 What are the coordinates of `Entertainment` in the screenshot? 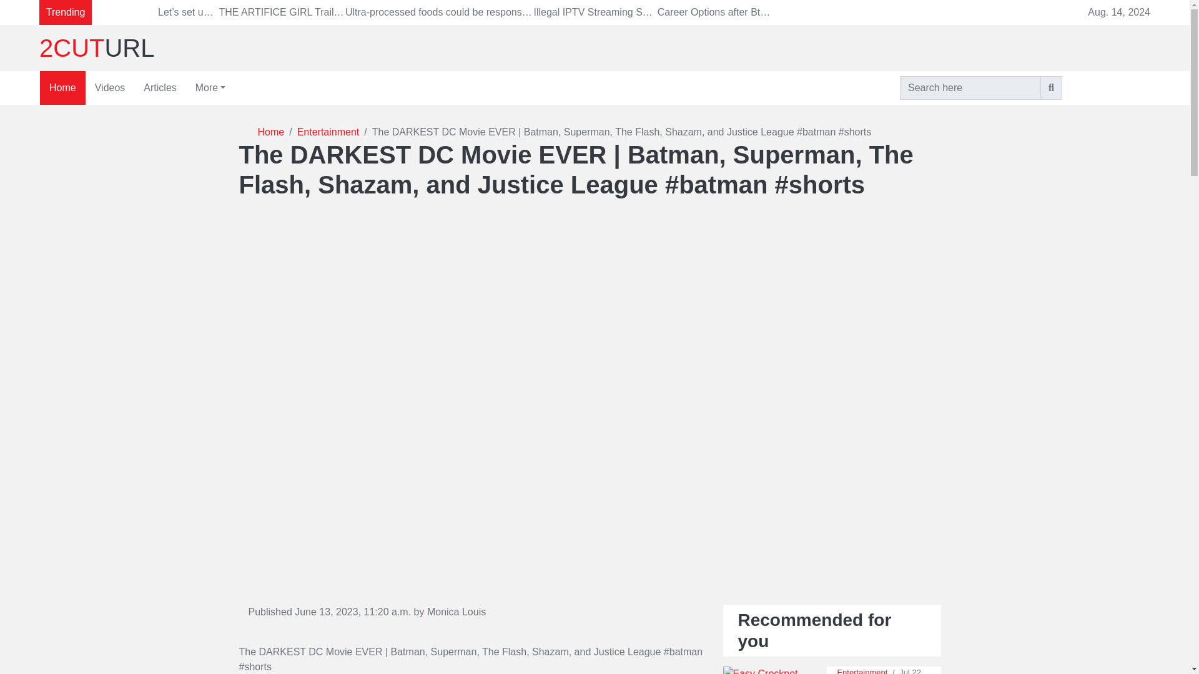 It's located at (862, 671).